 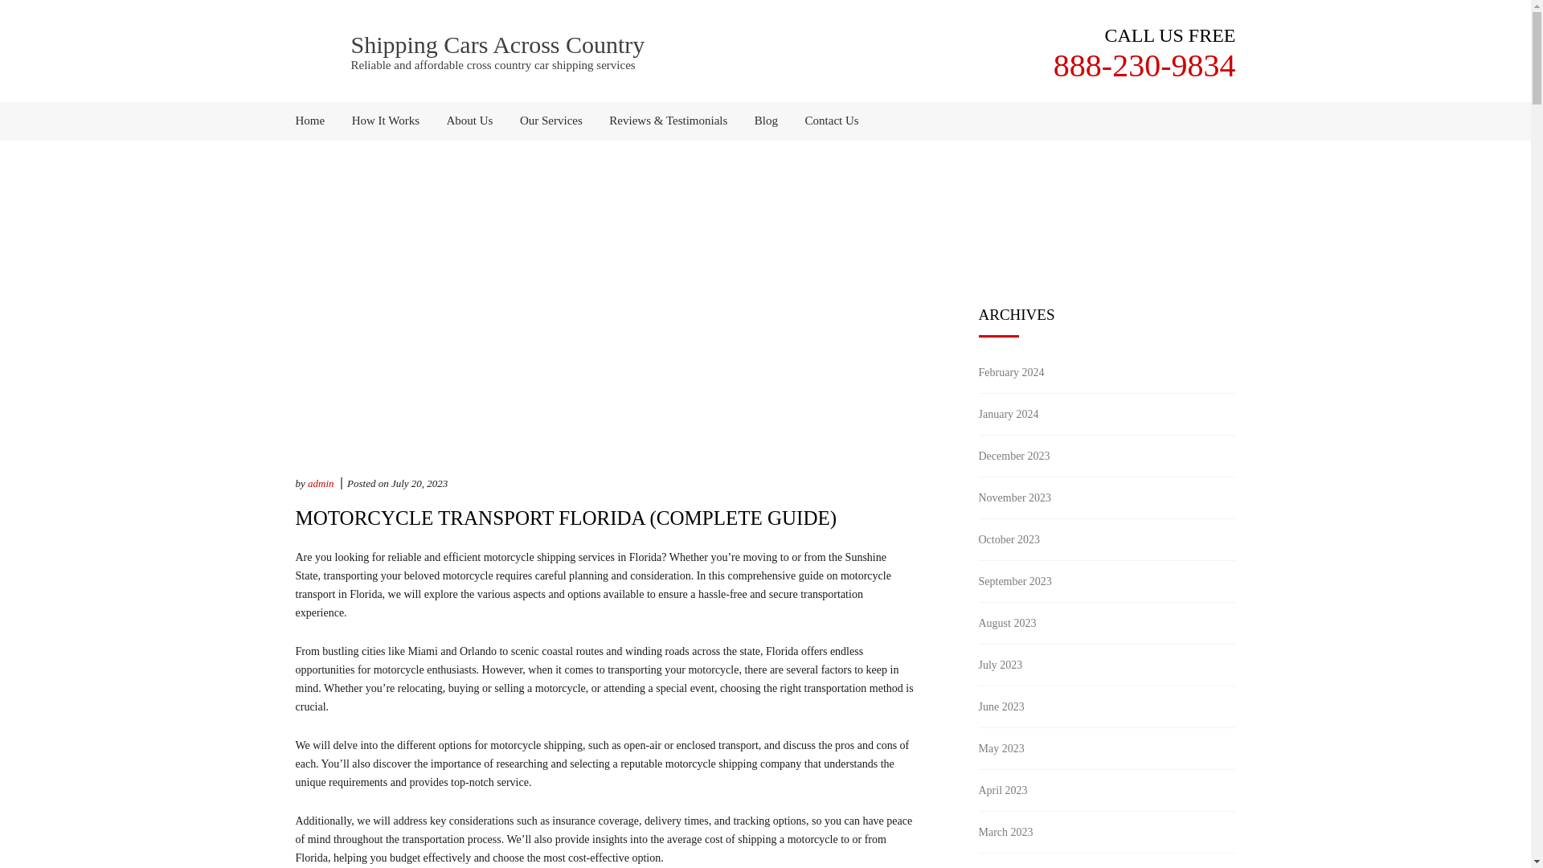 What do you see at coordinates (321, 484) in the screenshot?
I see `admin` at bounding box center [321, 484].